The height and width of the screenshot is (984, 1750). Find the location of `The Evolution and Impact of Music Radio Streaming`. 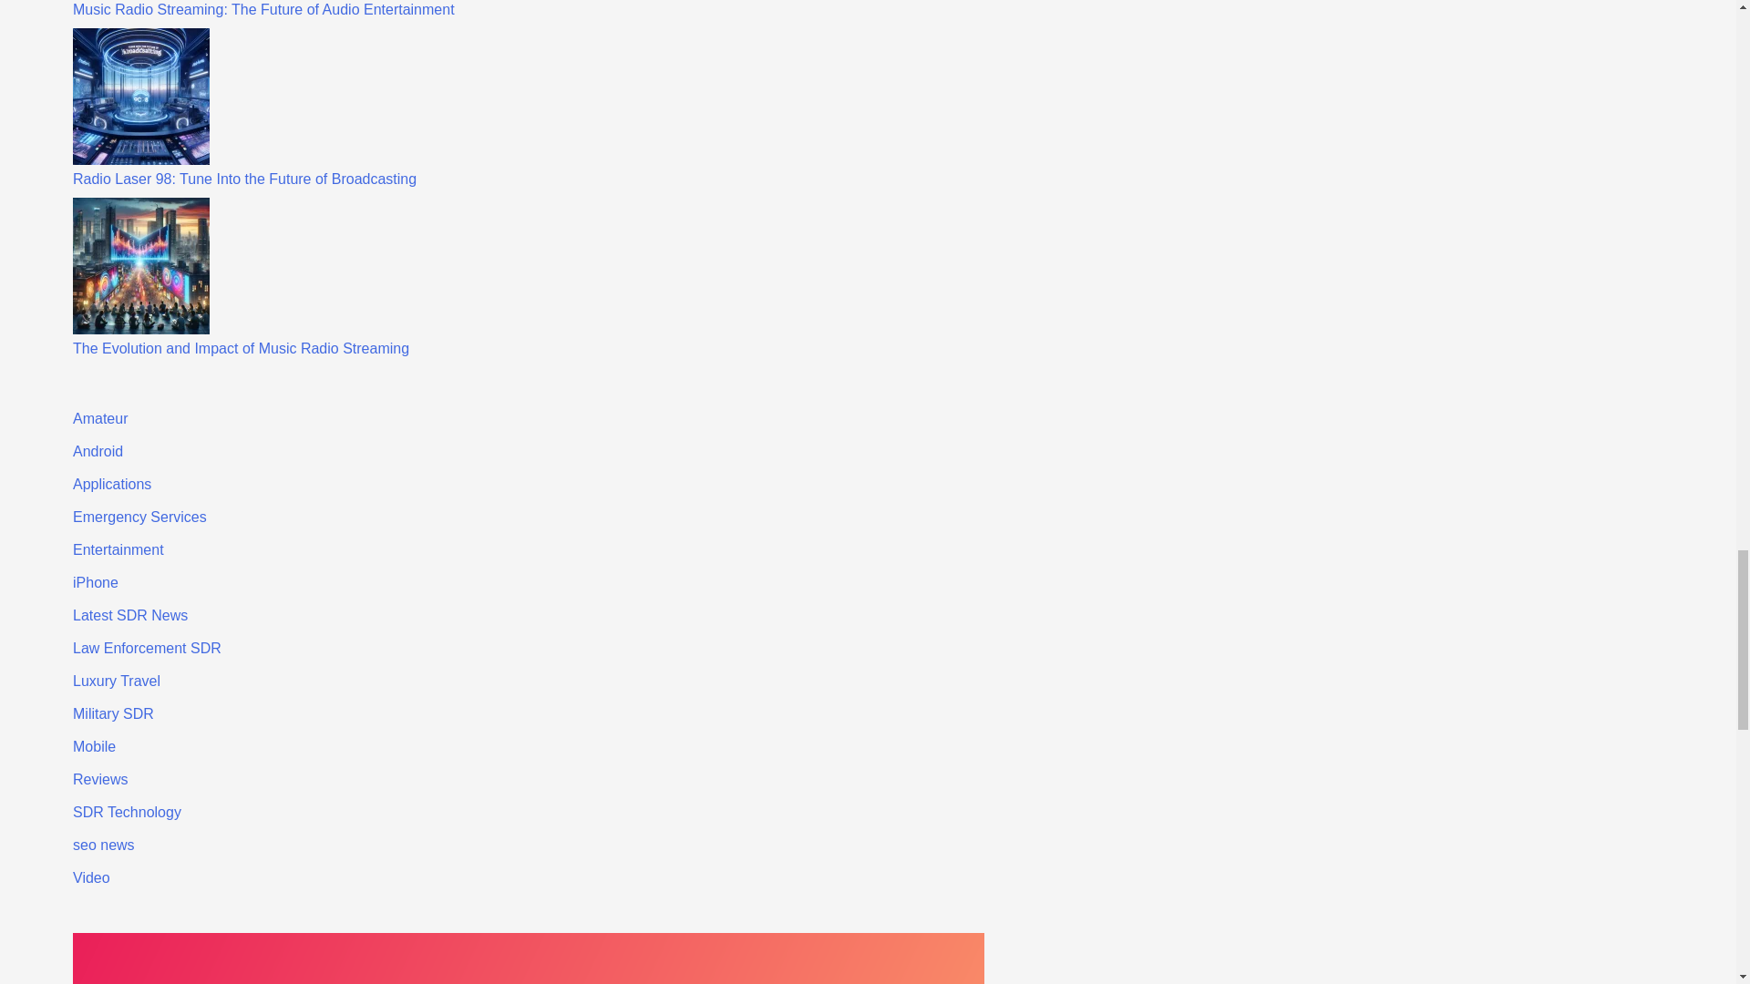

The Evolution and Impact of Music Radio Streaming is located at coordinates (241, 348).